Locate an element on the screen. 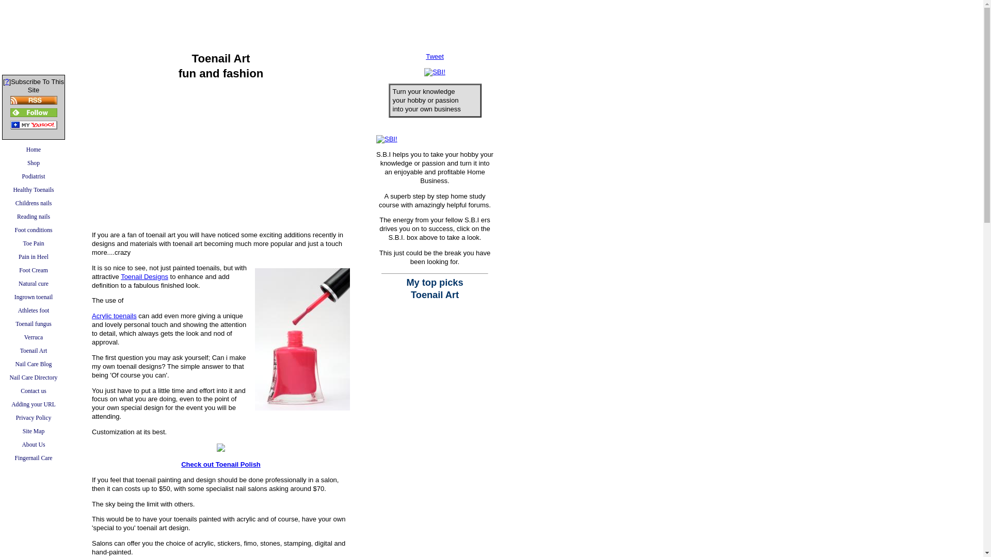 The image size is (991, 557). Reading nails is located at coordinates (34, 217).